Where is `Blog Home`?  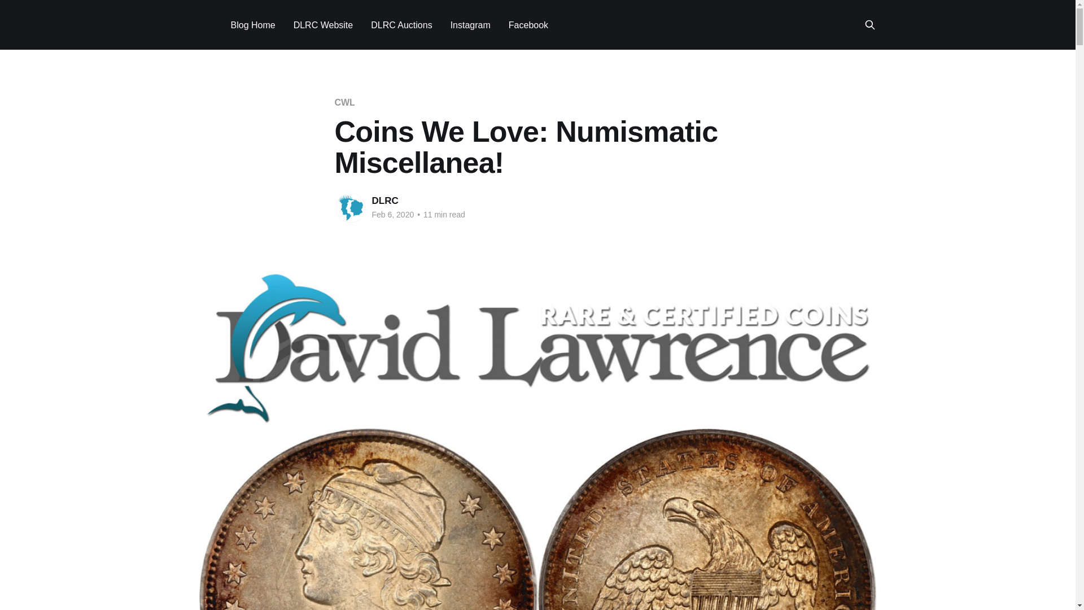
Blog Home is located at coordinates (252, 25).